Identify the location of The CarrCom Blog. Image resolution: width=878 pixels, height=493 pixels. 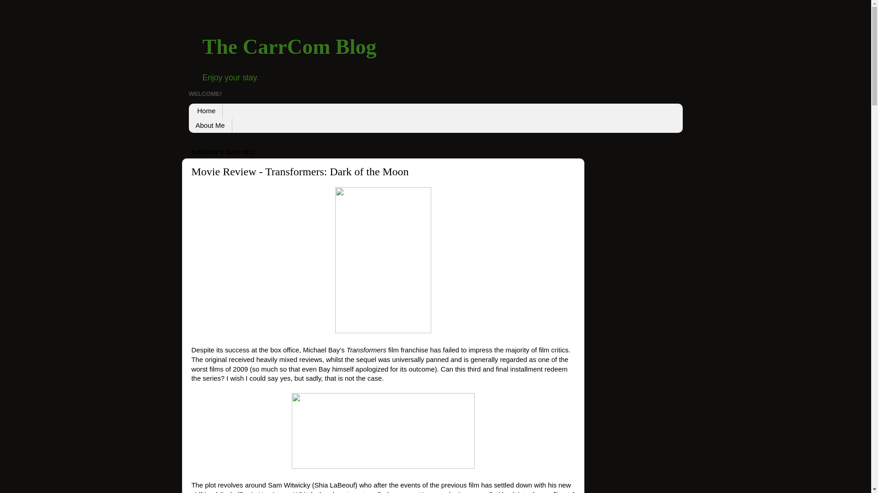
(289, 47).